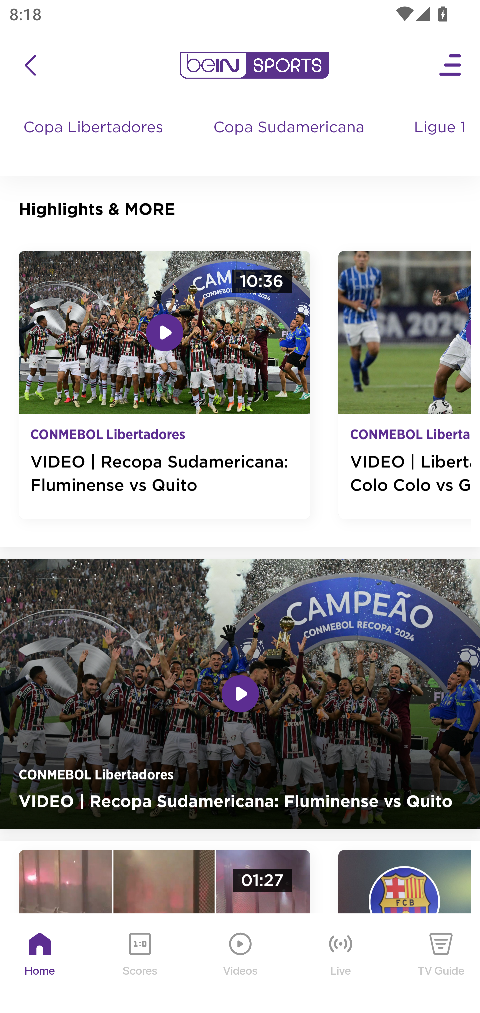  I want to click on Copa Libertadores, so click(95, 140).